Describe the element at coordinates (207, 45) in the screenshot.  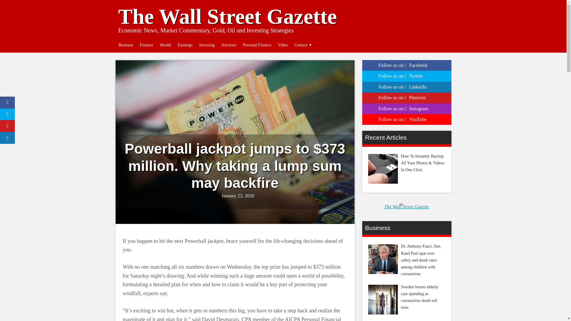
I see `Investing` at that location.